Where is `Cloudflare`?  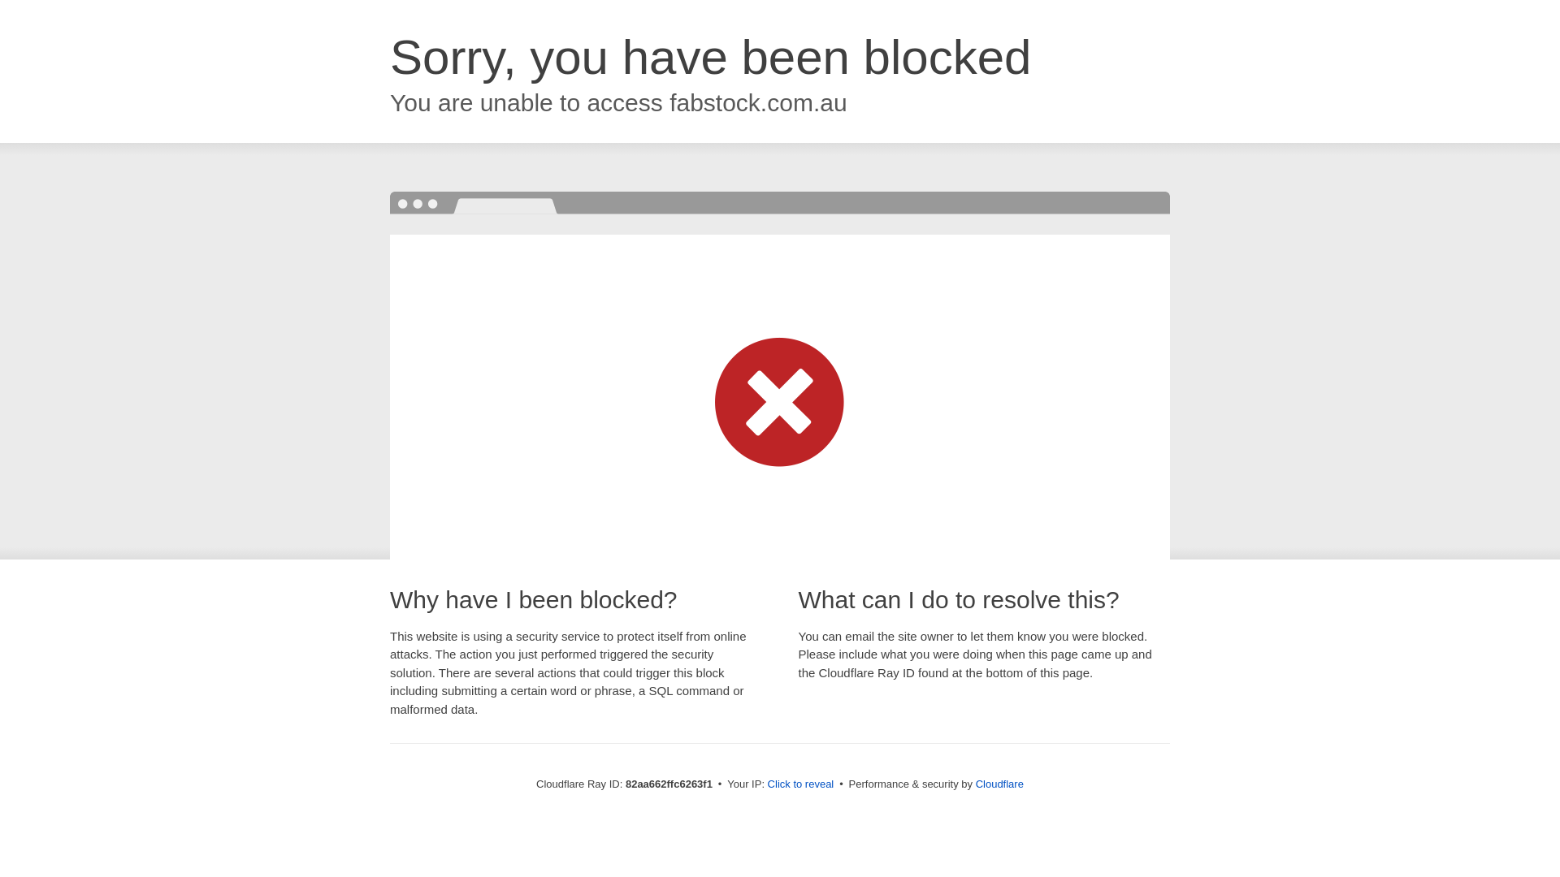 Cloudflare is located at coordinates (999, 784).